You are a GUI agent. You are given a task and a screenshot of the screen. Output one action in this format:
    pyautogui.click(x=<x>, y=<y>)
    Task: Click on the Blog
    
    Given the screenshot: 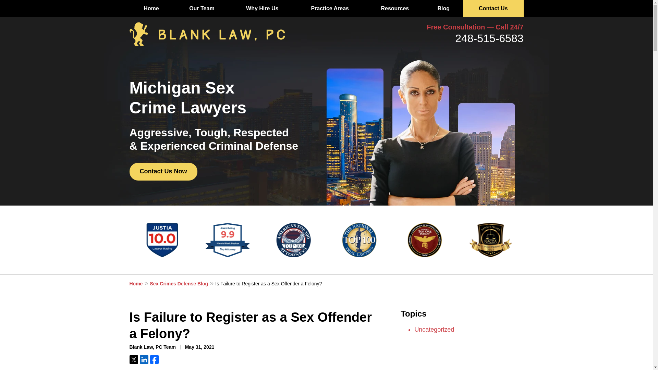 What is the action you would take?
    pyautogui.click(x=443, y=8)
    